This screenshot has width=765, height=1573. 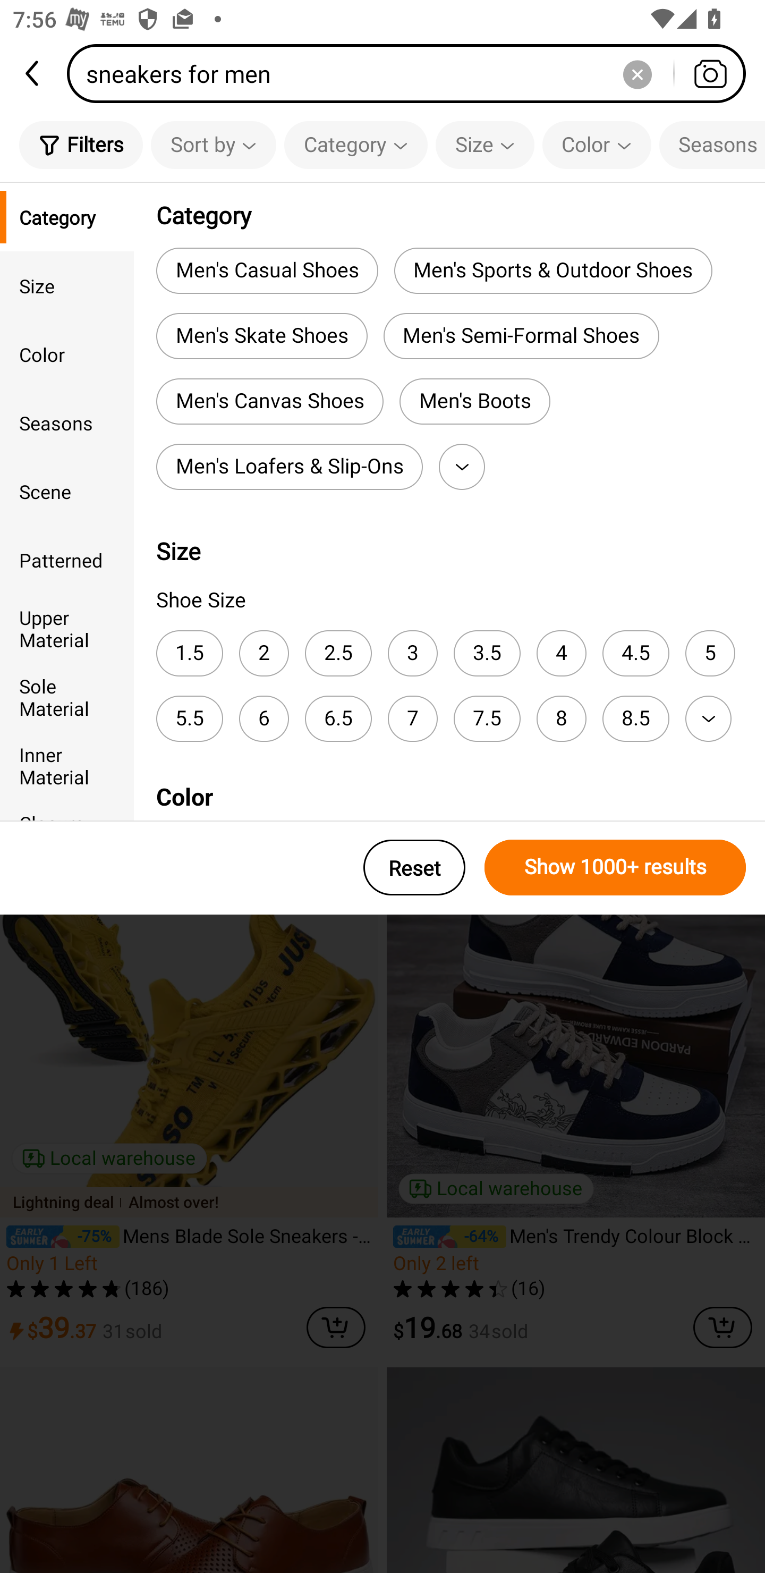 What do you see at coordinates (487, 718) in the screenshot?
I see `7.5` at bounding box center [487, 718].